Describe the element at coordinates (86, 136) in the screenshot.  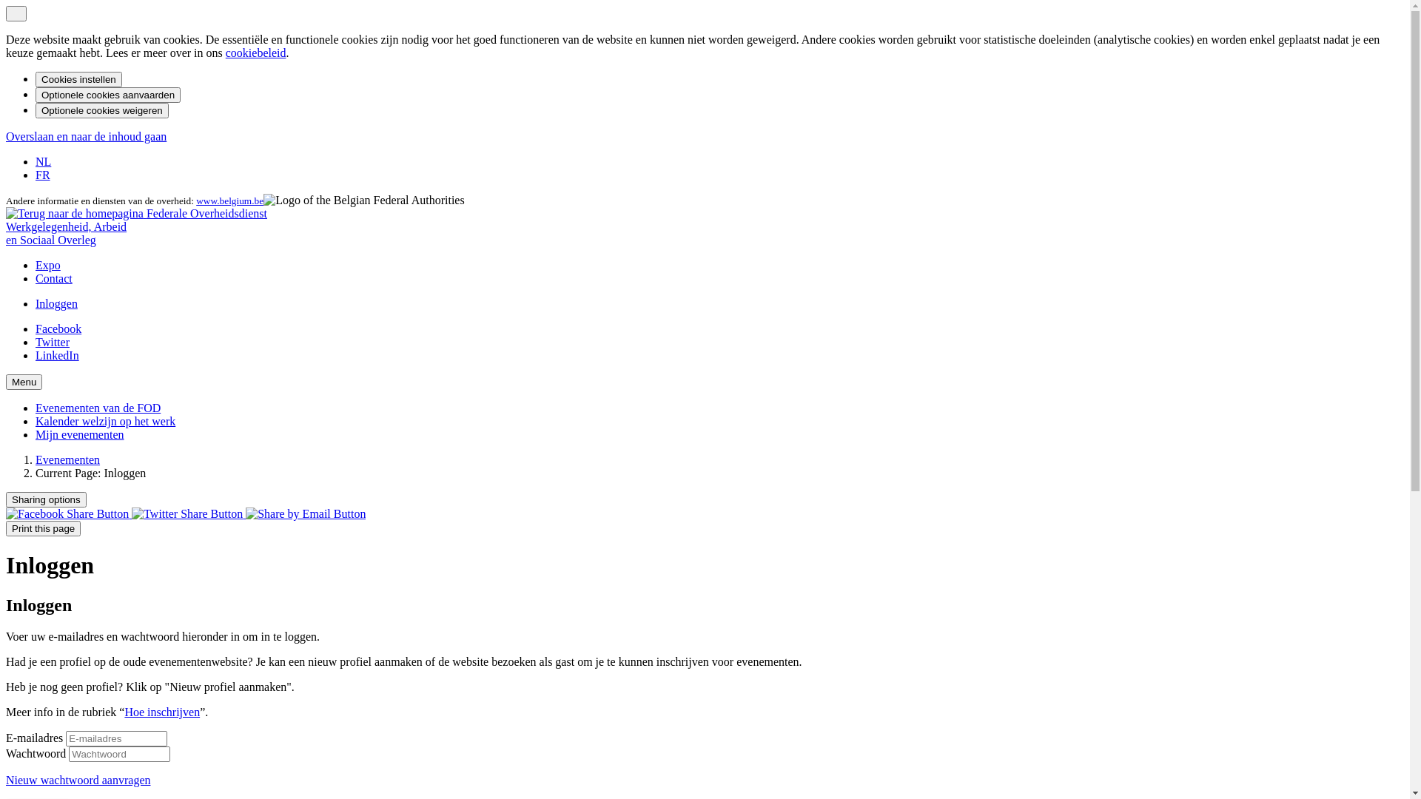
I see `Overslaan en naar de inhoud gaan` at that location.